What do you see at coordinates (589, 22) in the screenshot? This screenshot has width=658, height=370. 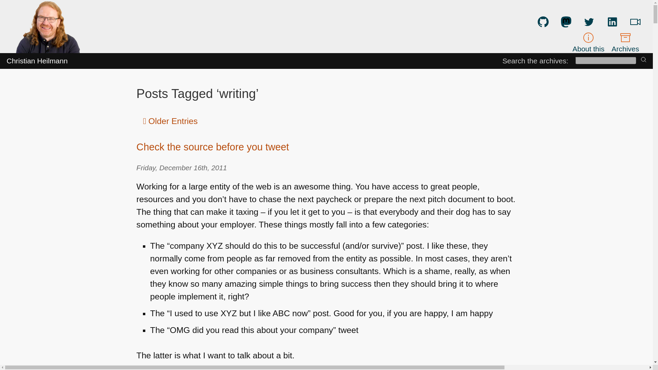 I see `Codepo8 on Twitter` at bounding box center [589, 22].